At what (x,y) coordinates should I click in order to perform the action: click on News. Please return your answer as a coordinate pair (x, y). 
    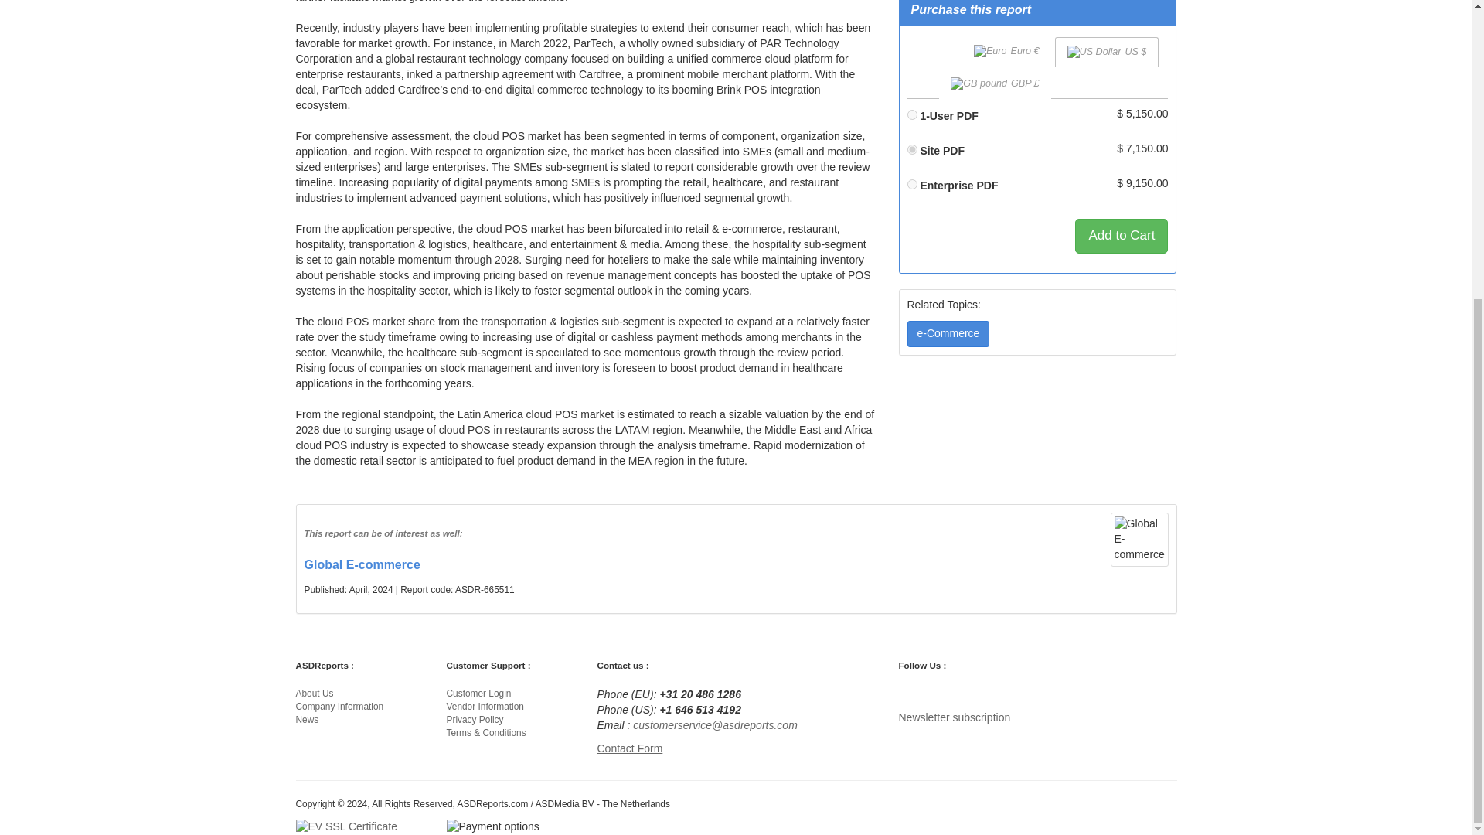
    Looking at the image, I should click on (307, 720).